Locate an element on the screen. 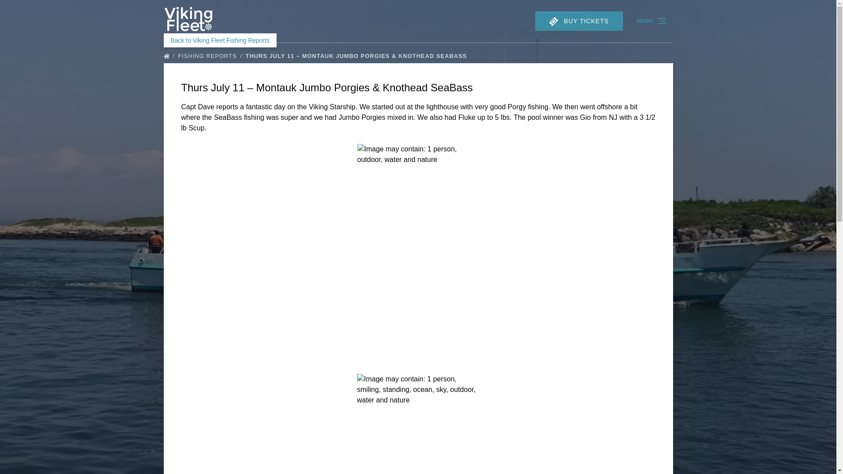 This screenshot has height=474, width=843. Skip to primary navigation is located at coordinates (44, 9).